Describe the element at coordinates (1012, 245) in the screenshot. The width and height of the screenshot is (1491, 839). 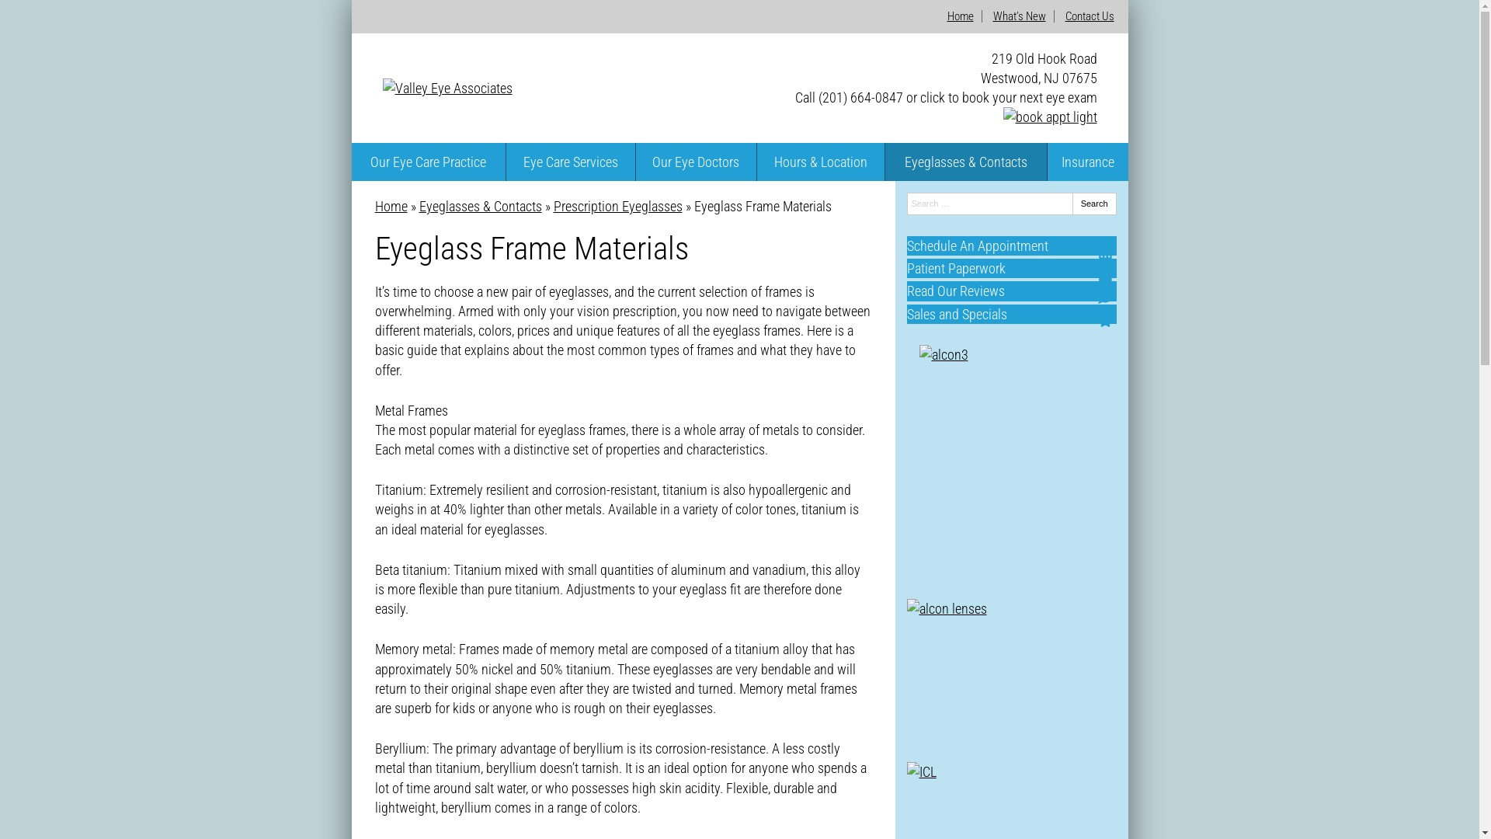
I see `Schedule An Appointment` at that location.